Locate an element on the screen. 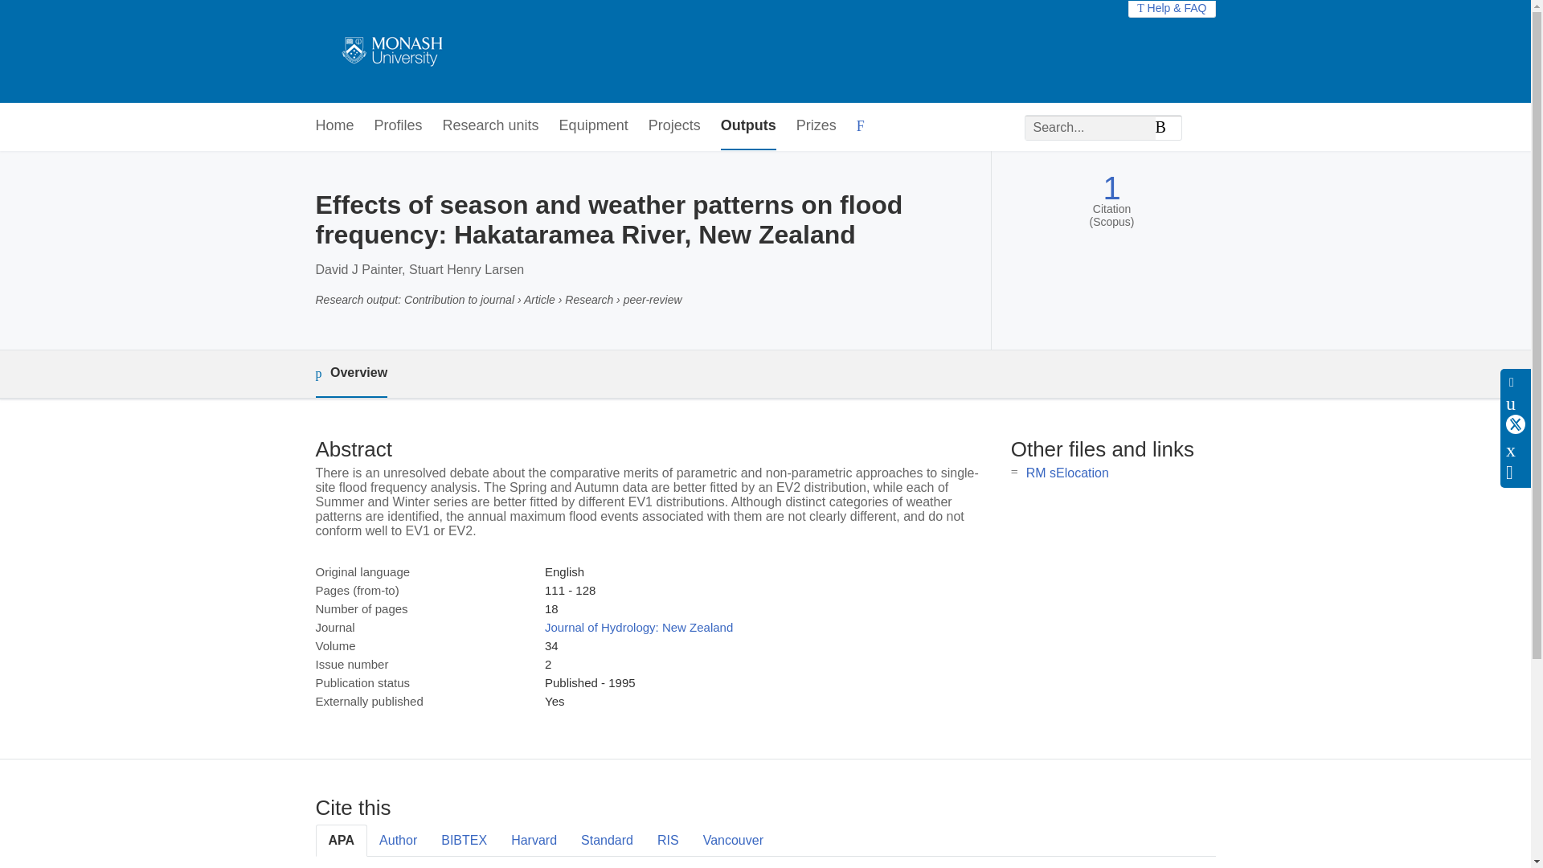 The width and height of the screenshot is (1543, 868). Journal of Hydrology: New Zealand is located at coordinates (638, 627).